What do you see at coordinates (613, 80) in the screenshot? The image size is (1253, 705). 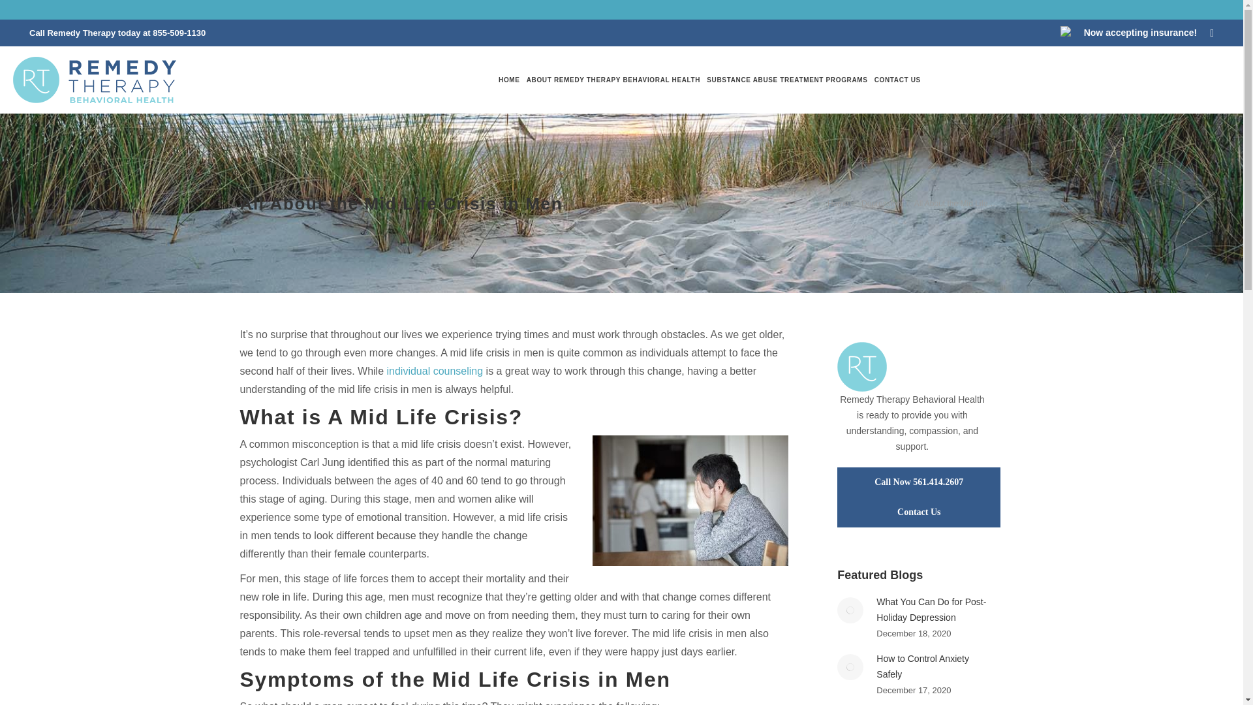 I see `ABOUT REMEDY THERAPY BEHAVIORAL HEALTH` at bounding box center [613, 80].